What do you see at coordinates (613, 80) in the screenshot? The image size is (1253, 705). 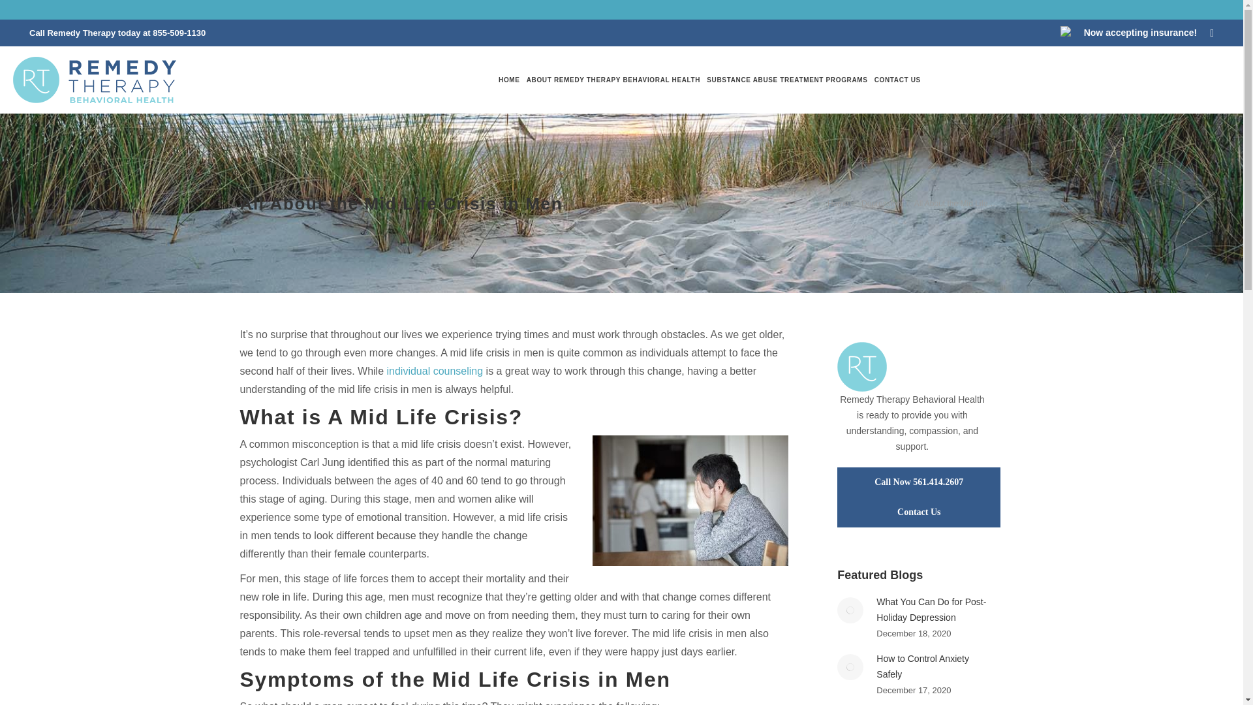 I see `ABOUT REMEDY THERAPY BEHAVIORAL HEALTH` at bounding box center [613, 80].